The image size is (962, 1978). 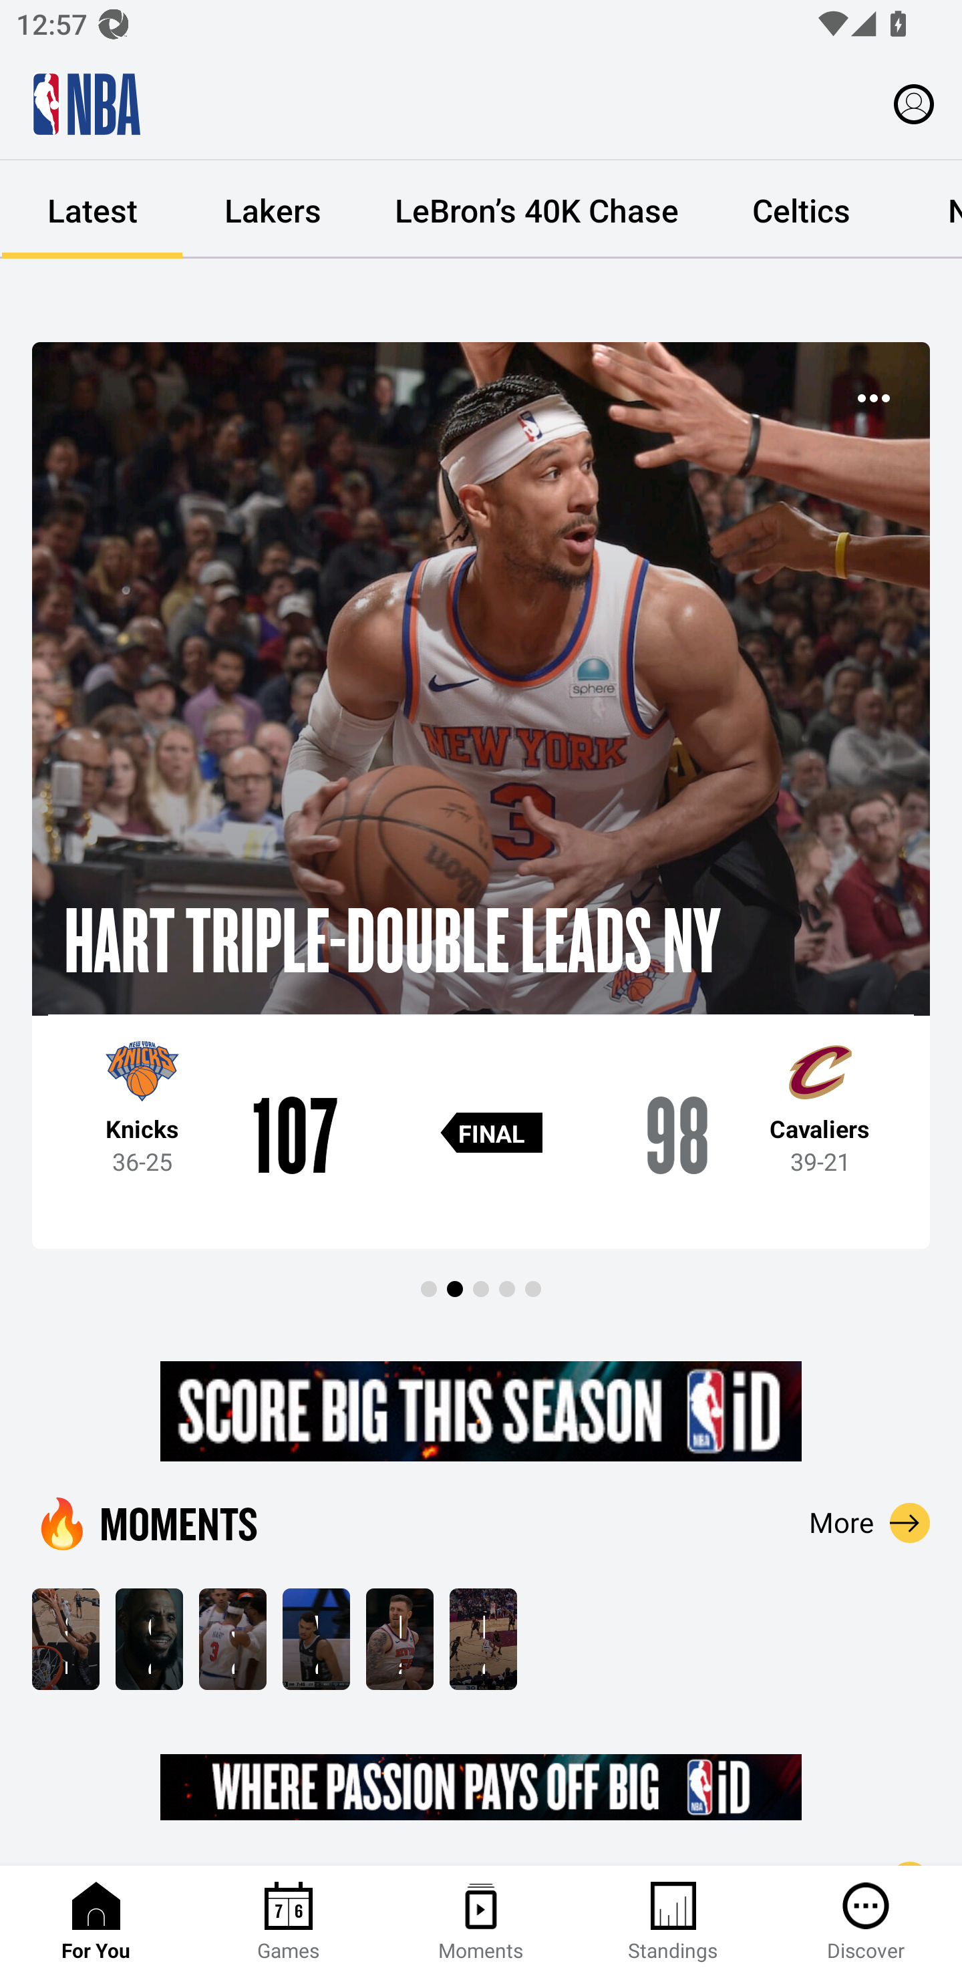 I want to click on Sunday's Top Plays In 30 Seconds ⏱, so click(x=65, y=1639).